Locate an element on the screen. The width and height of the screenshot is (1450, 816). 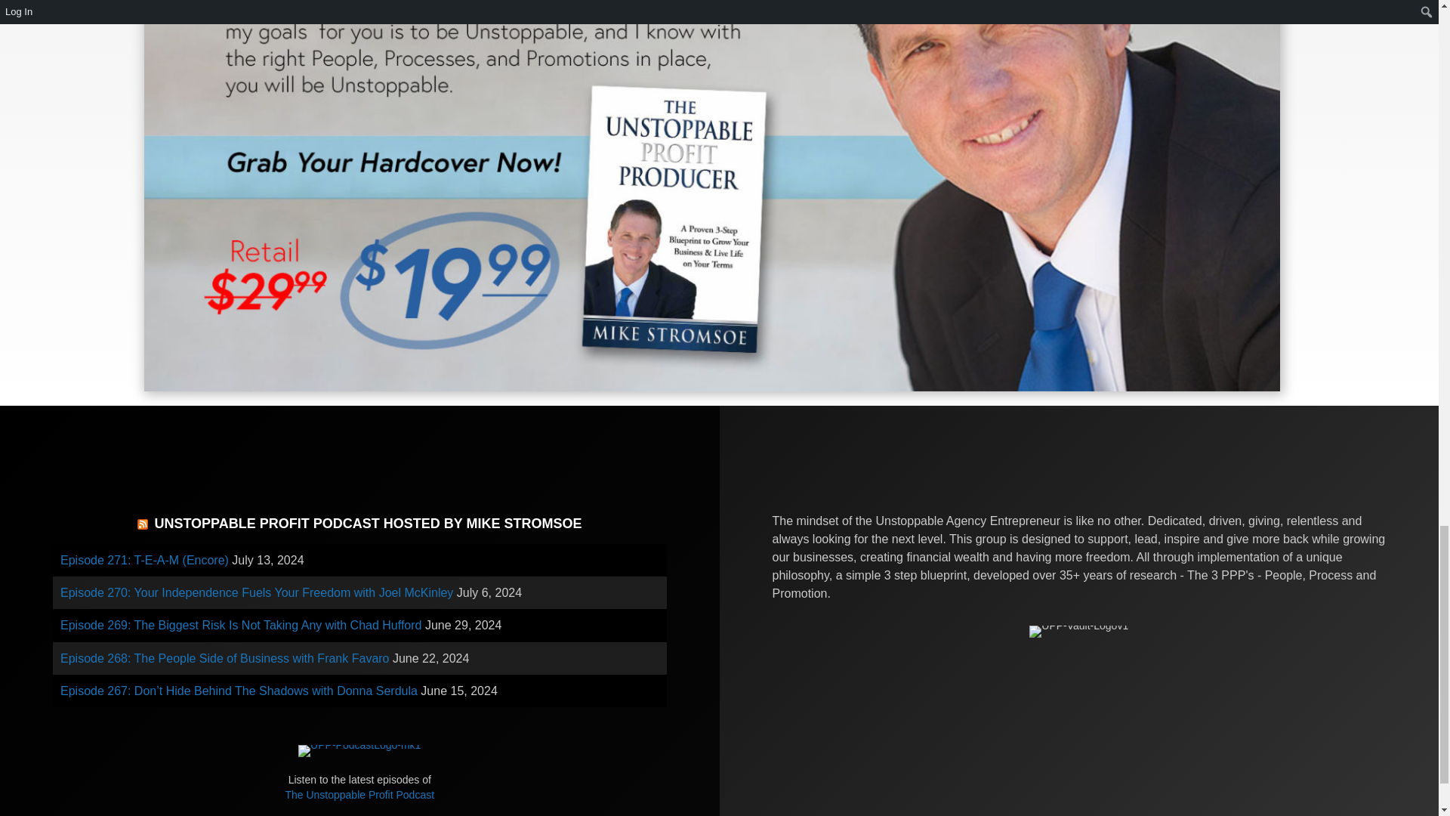
UPP-PodcastLogo-mk1 is located at coordinates (359, 751).